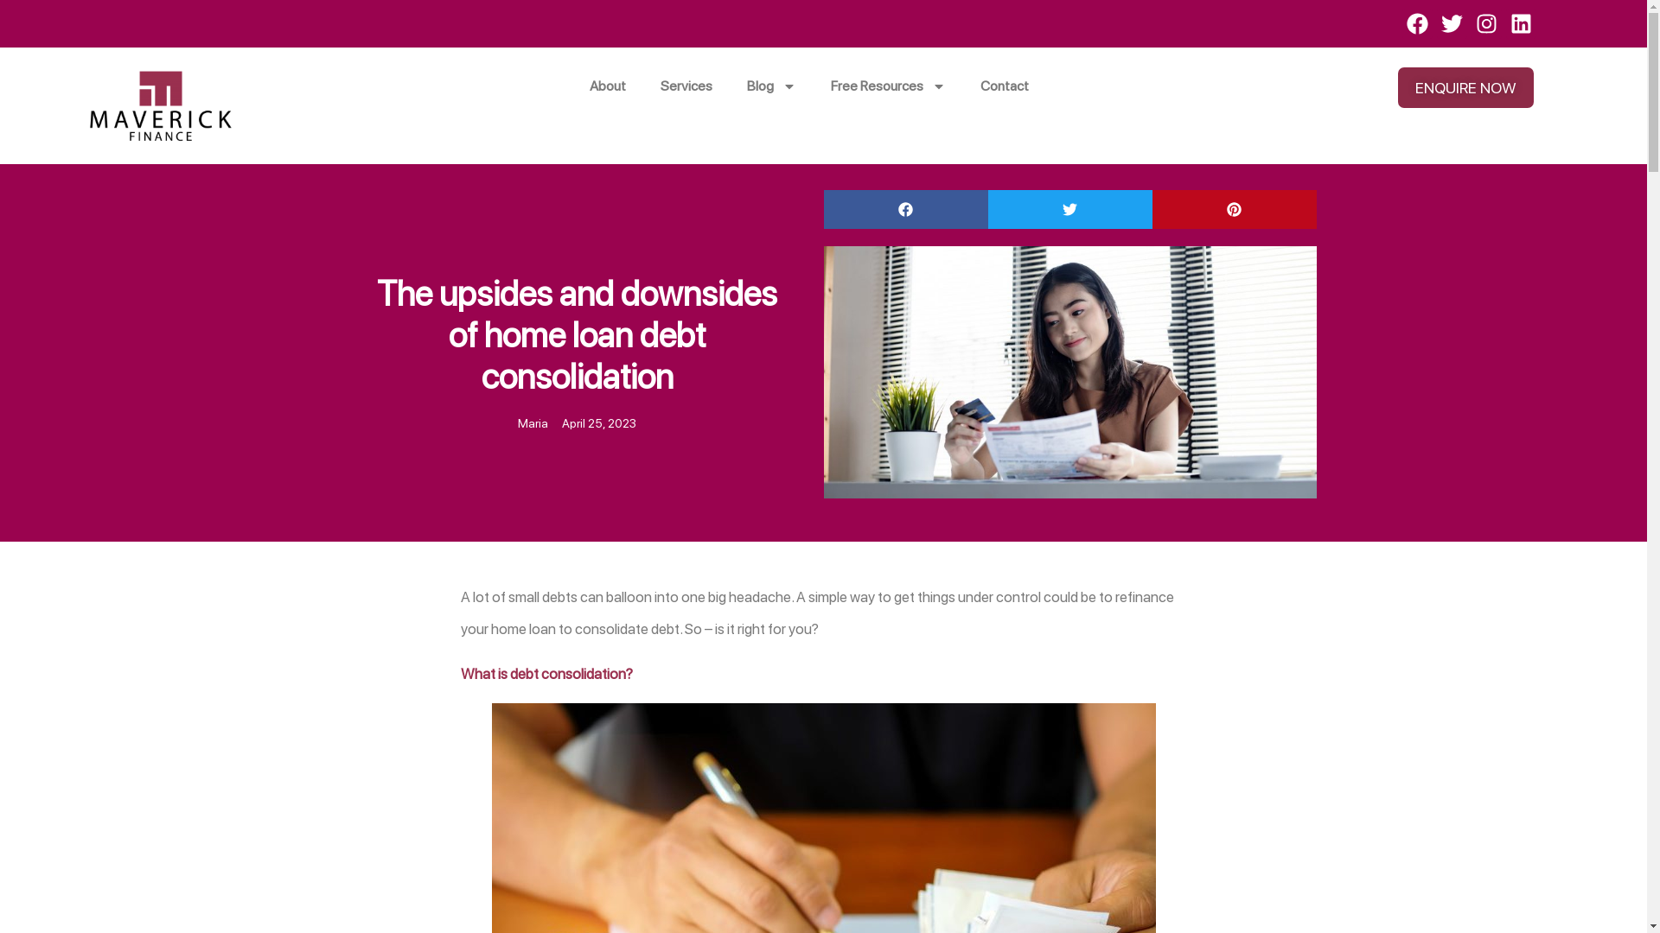 This screenshot has height=933, width=1660. Describe the element at coordinates (533, 423) in the screenshot. I see `Maria` at that location.